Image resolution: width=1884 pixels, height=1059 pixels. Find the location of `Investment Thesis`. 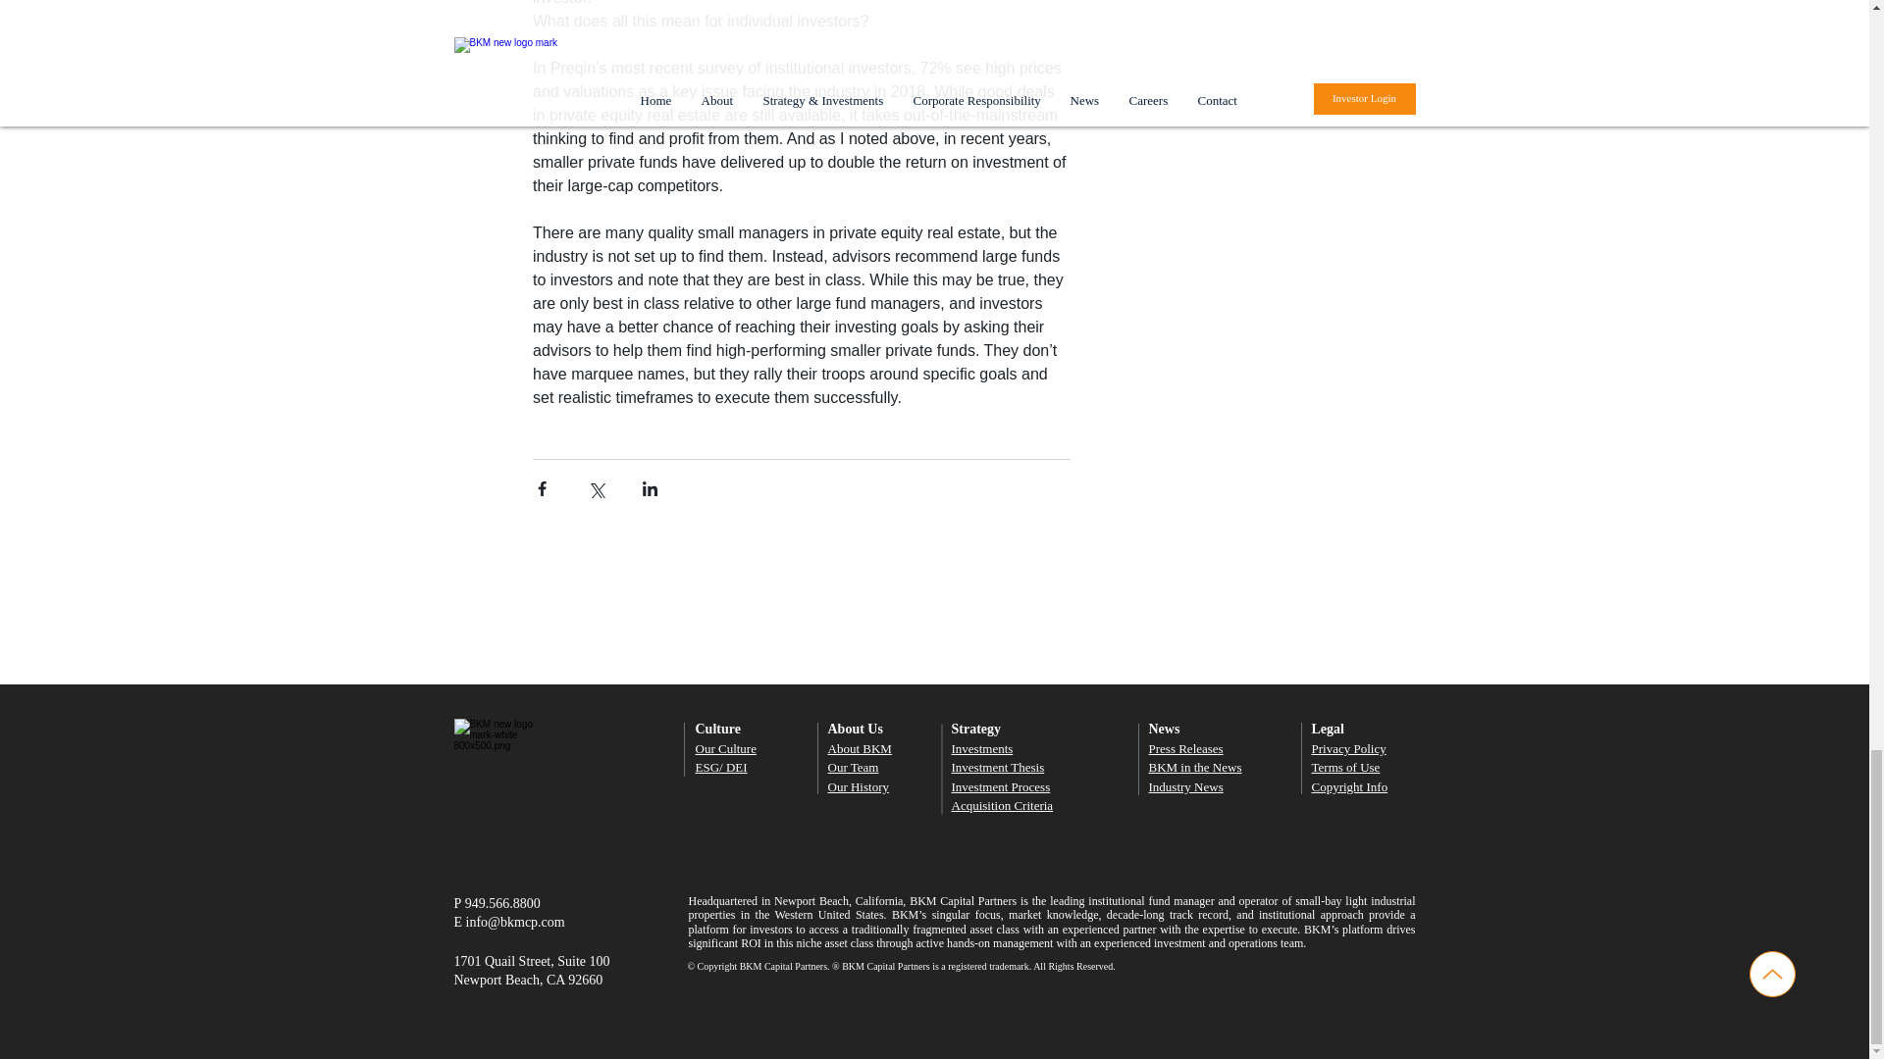

Investment Thesis is located at coordinates (998, 767).